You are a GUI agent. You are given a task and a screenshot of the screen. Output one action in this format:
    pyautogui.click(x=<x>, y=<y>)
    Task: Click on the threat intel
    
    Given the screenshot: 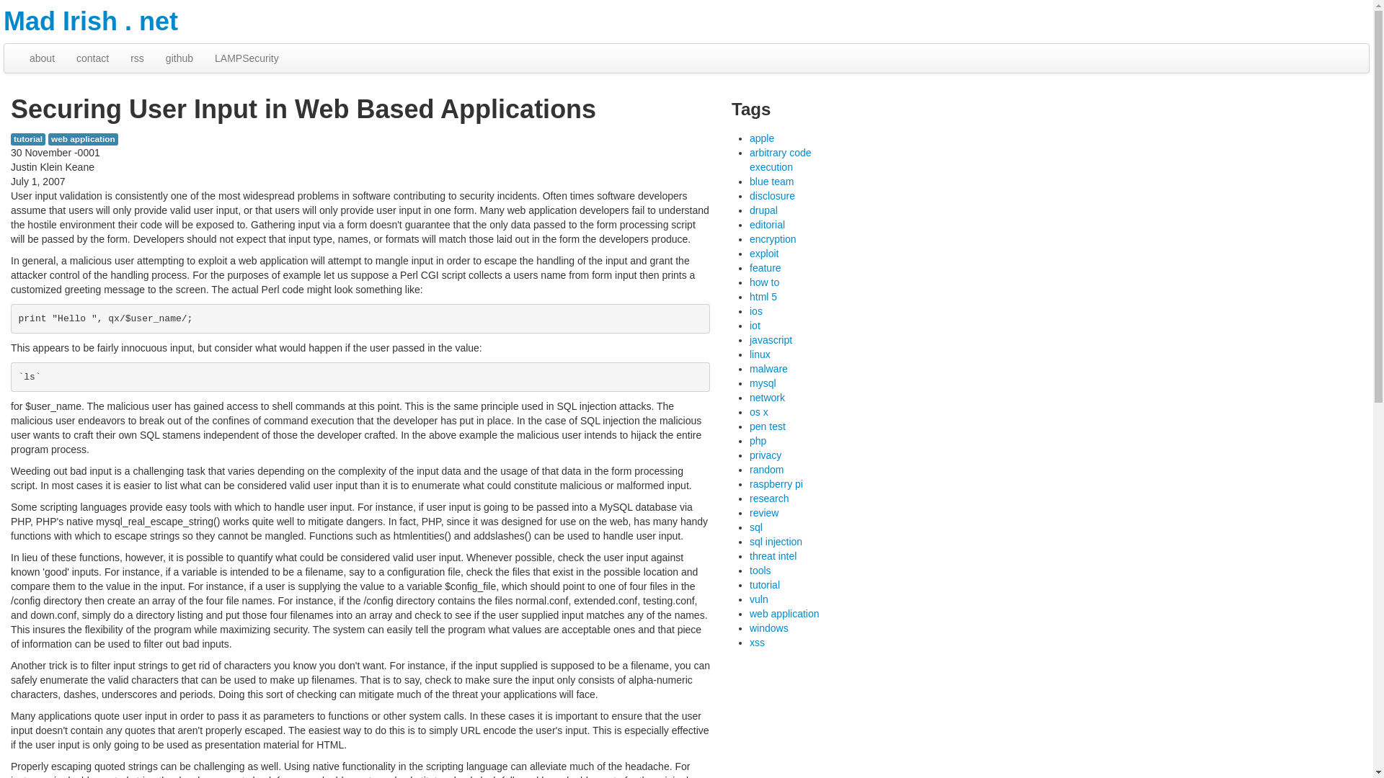 What is the action you would take?
    pyautogui.click(x=773, y=555)
    